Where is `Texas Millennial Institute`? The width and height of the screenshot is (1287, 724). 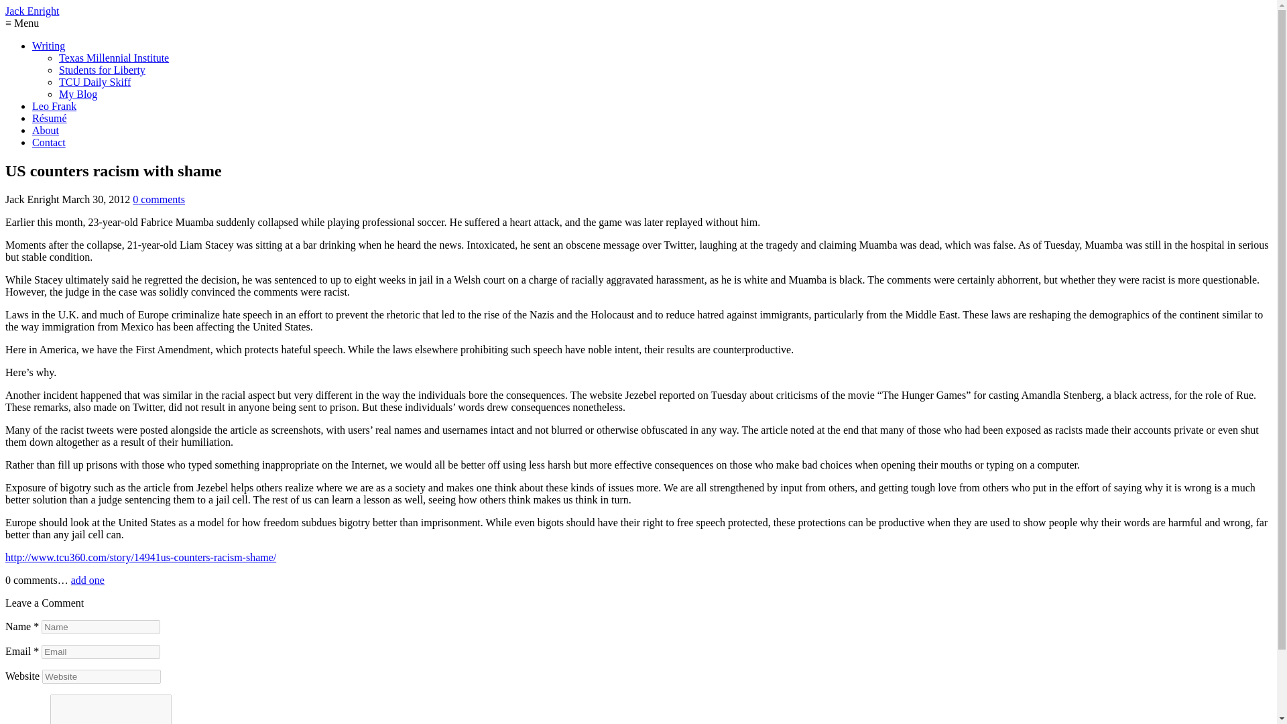
Texas Millennial Institute is located at coordinates (114, 58).